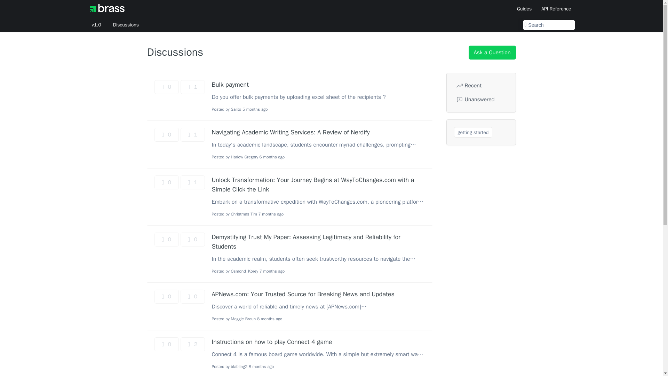 This screenshot has width=668, height=376. What do you see at coordinates (166, 296) in the screenshot?
I see `0` at bounding box center [166, 296].